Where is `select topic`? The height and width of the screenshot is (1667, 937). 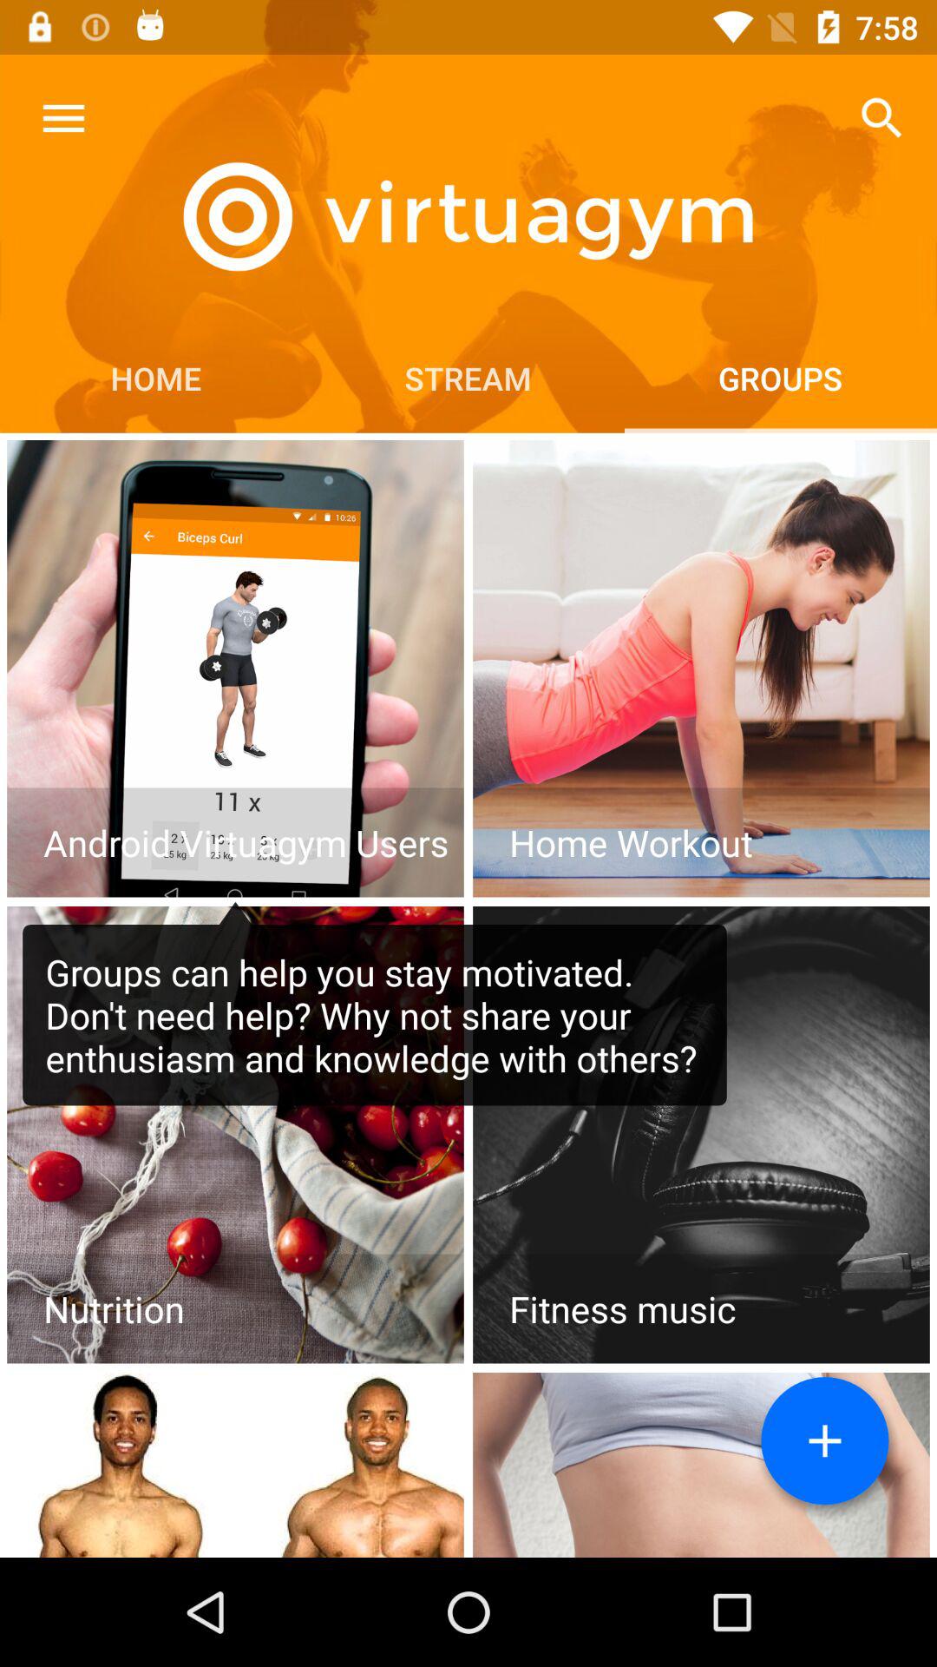 select topic is located at coordinates (235, 669).